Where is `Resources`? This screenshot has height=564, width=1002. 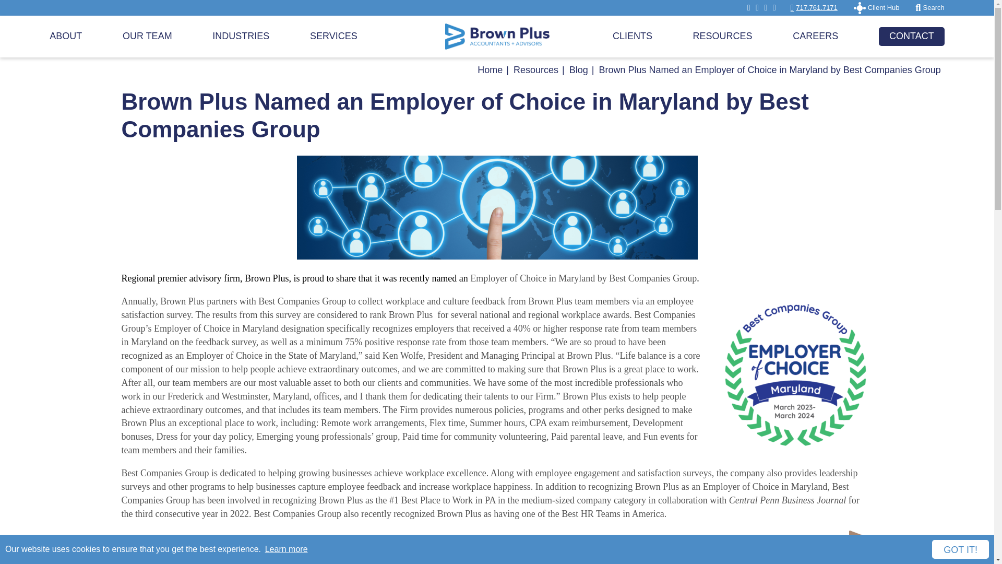
Resources is located at coordinates (535, 70).